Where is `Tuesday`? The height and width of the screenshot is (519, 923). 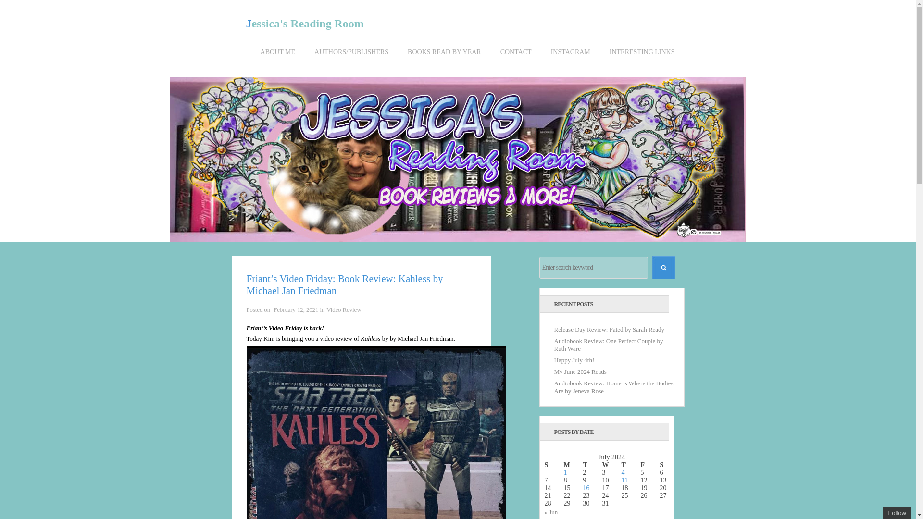 Tuesday is located at coordinates (592, 465).